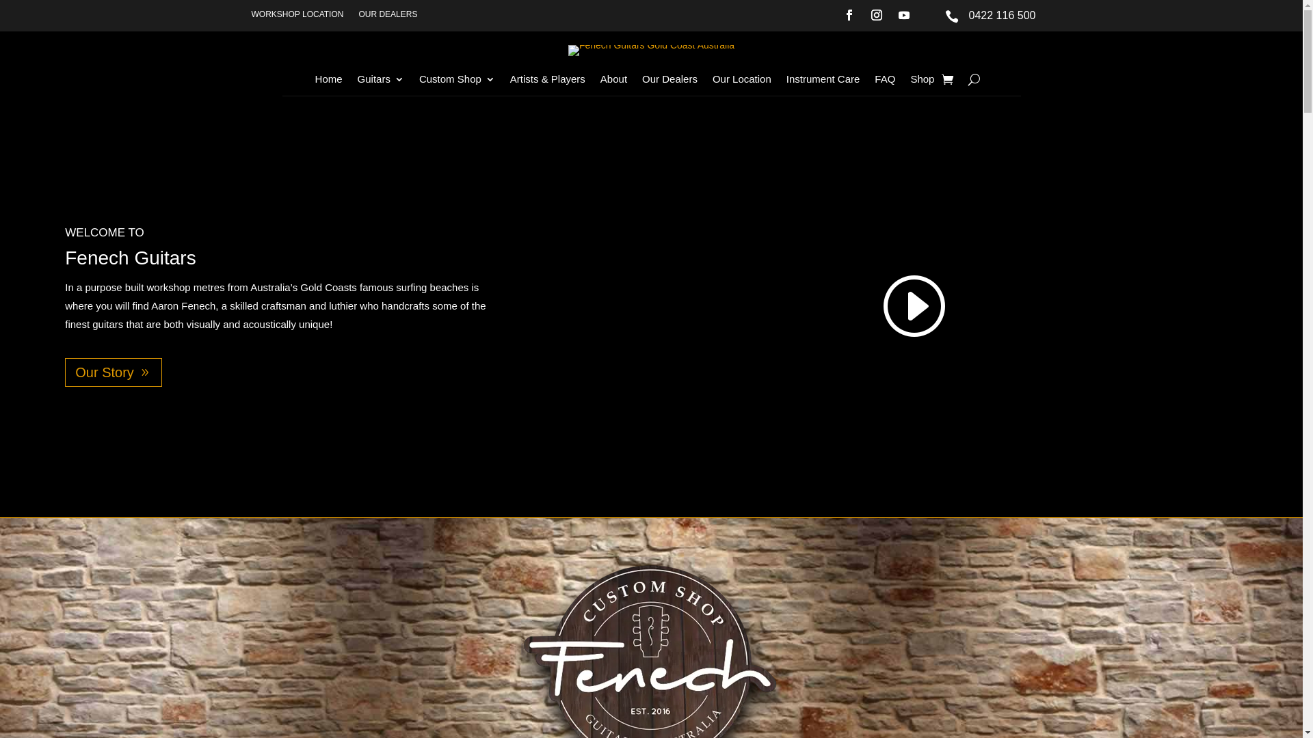 This screenshot has width=1313, height=738. What do you see at coordinates (885, 82) in the screenshot?
I see `FAQ` at bounding box center [885, 82].